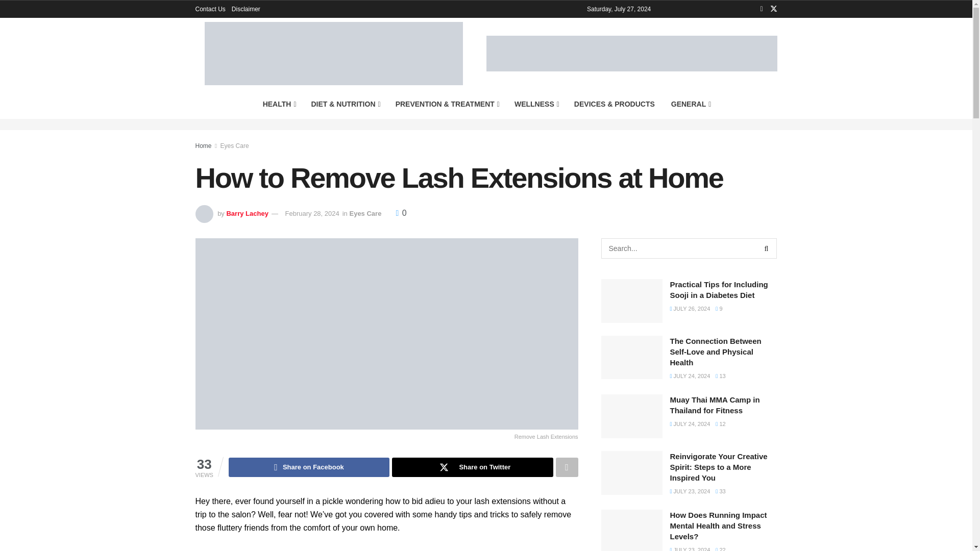 Image resolution: width=980 pixels, height=551 pixels. I want to click on Contact Us, so click(210, 9).